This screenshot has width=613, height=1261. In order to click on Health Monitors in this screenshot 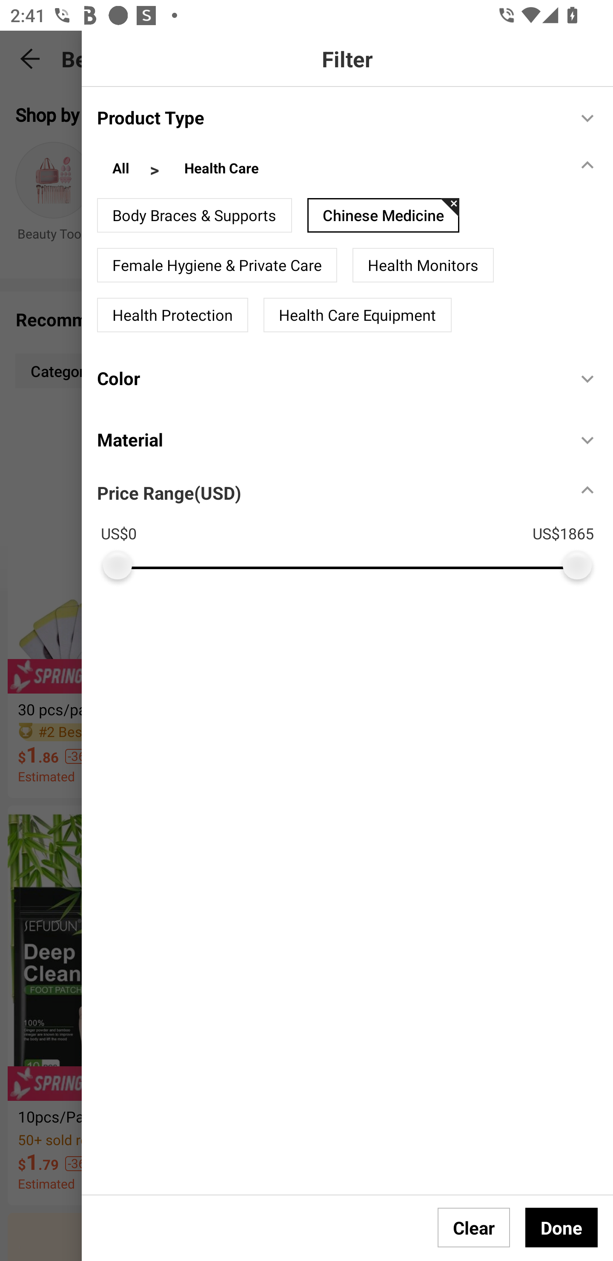, I will do `click(423, 265)`.